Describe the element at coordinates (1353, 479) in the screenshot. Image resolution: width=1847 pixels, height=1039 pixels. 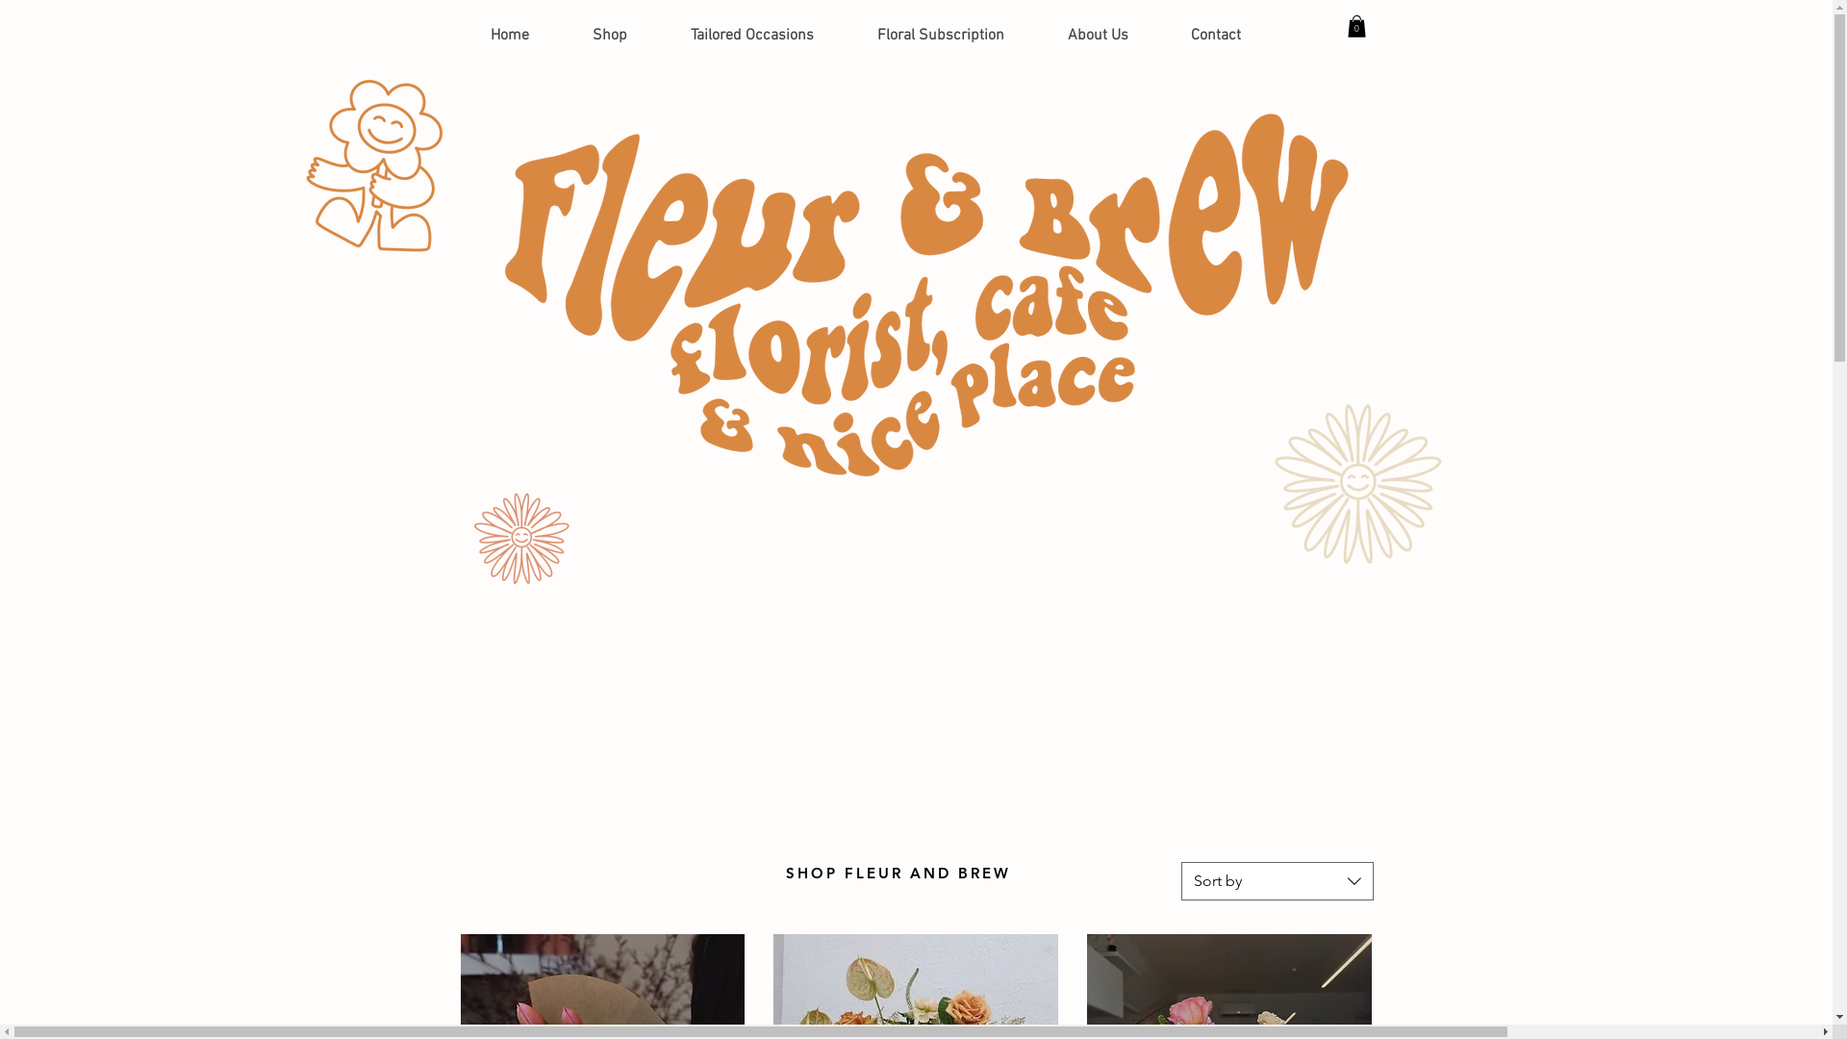
I see `FBDaisy_Cream_RGB.png` at that location.